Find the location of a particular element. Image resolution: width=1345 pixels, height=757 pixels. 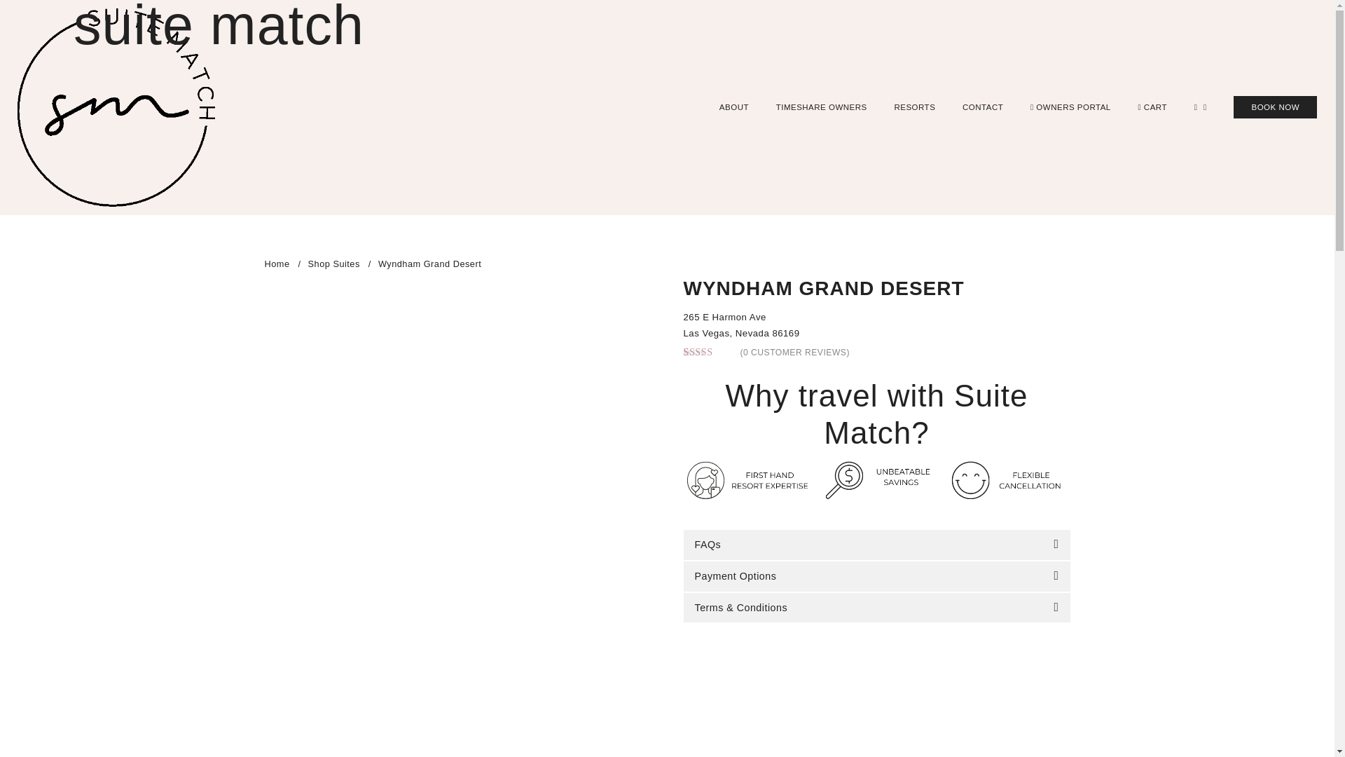

 CART is located at coordinates (1152, 107).